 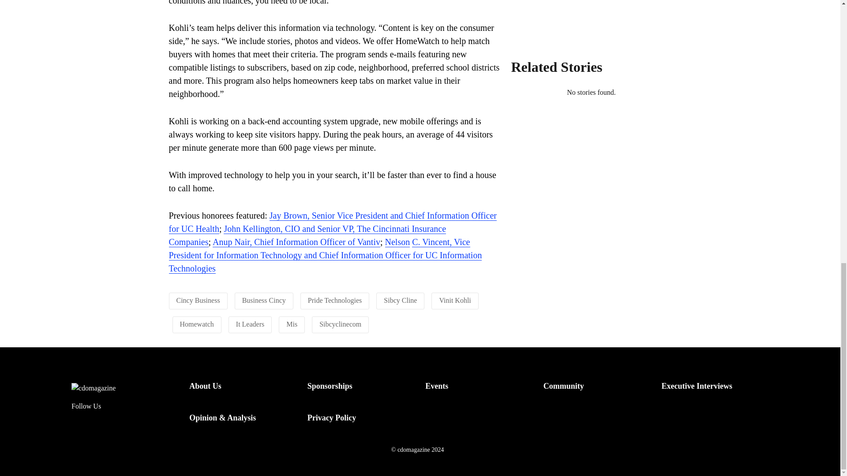 I want to click on Mis, so click(x=291, y=324).